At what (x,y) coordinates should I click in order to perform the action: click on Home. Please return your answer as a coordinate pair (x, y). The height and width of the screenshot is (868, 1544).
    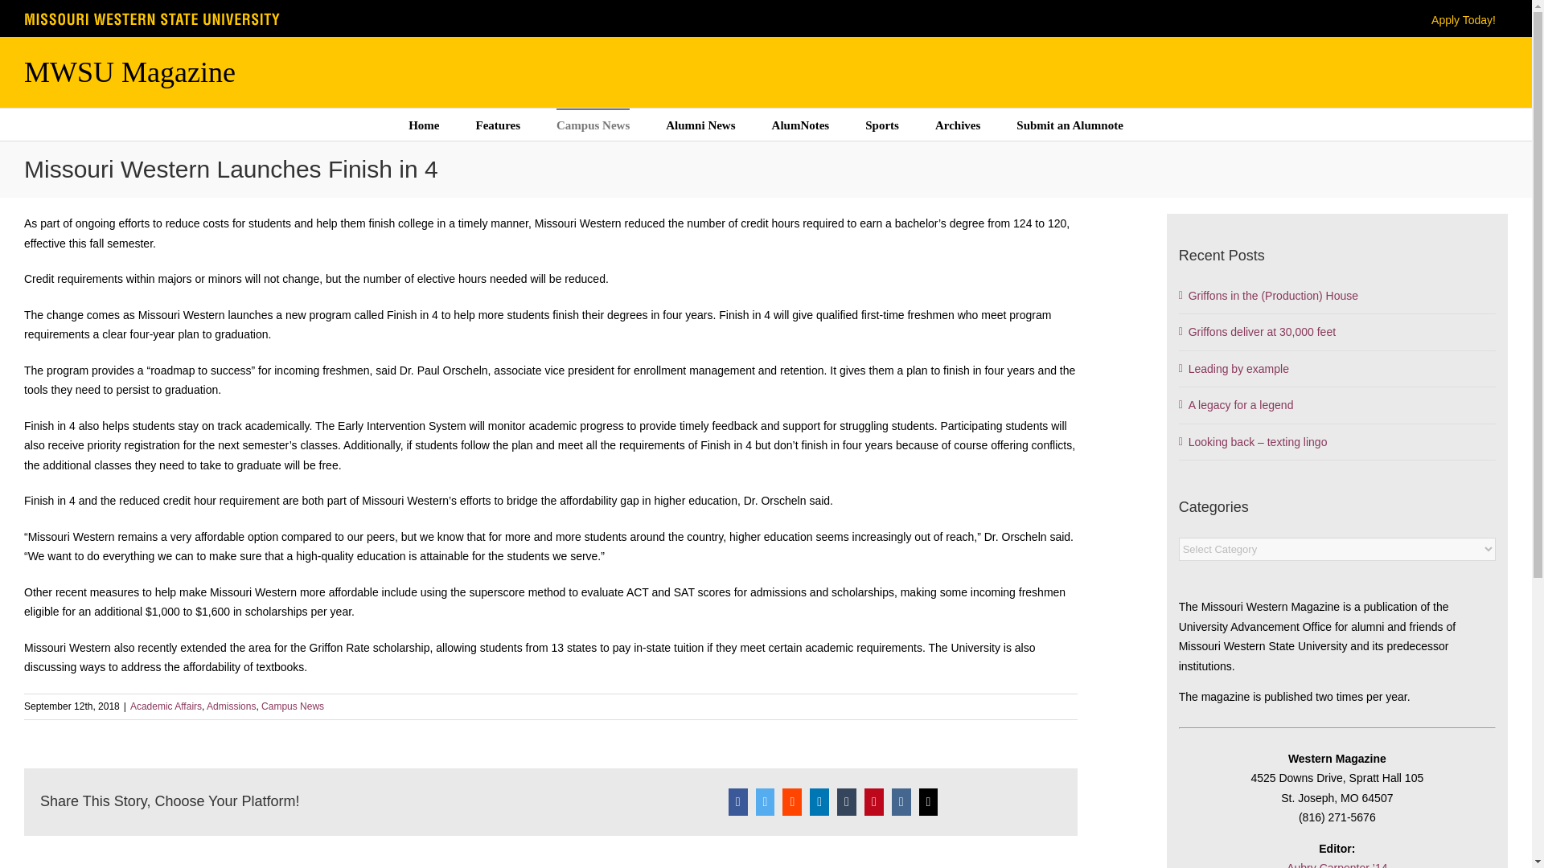
    Looking at the image, I should click on (423, 124).